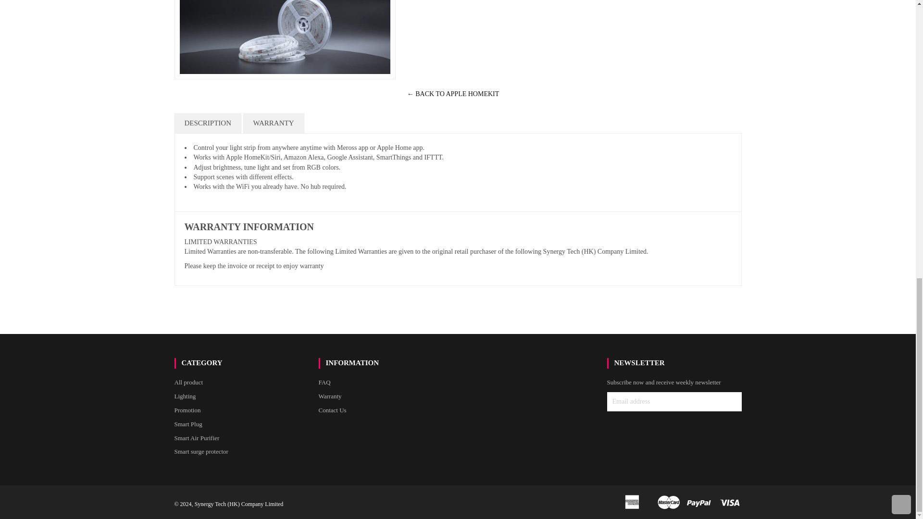 The height and width of the screenshot is (519, 923). What do you see at coordinates (188, 383) in the screenshot?
I see `All product` at bounding box center [188, 383].